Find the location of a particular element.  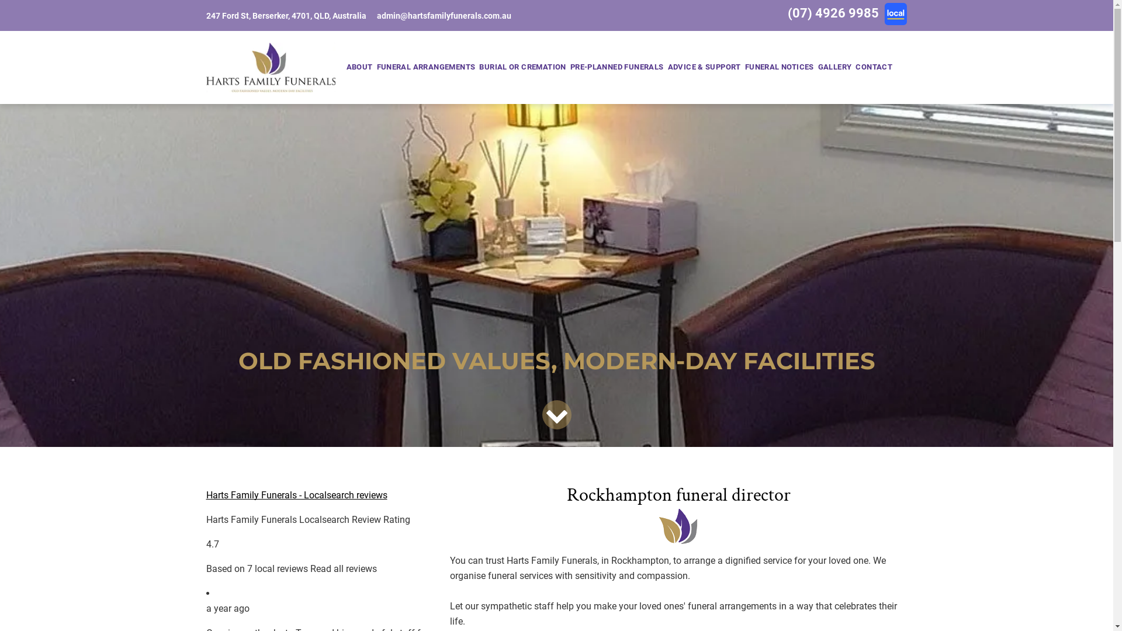

BURIAL OR CREMATION is located at coordinates (522, 67).